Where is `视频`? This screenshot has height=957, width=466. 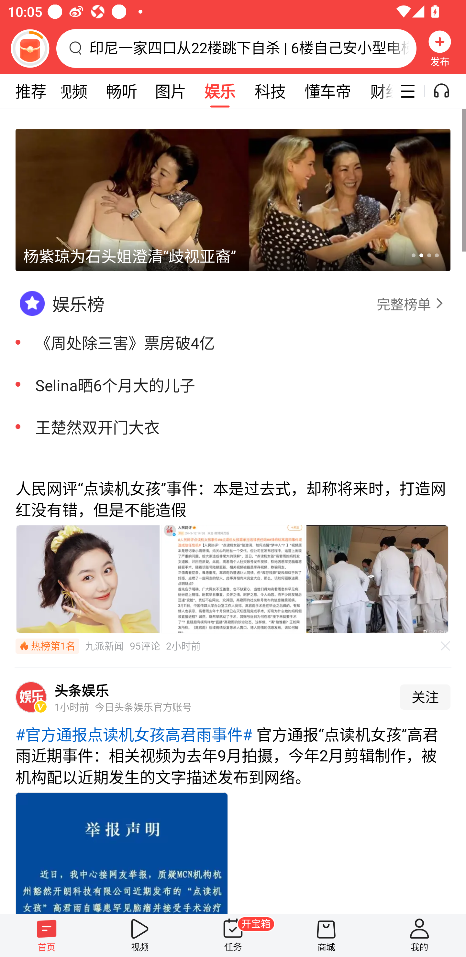
视频 is located at coordinates (140, 935).